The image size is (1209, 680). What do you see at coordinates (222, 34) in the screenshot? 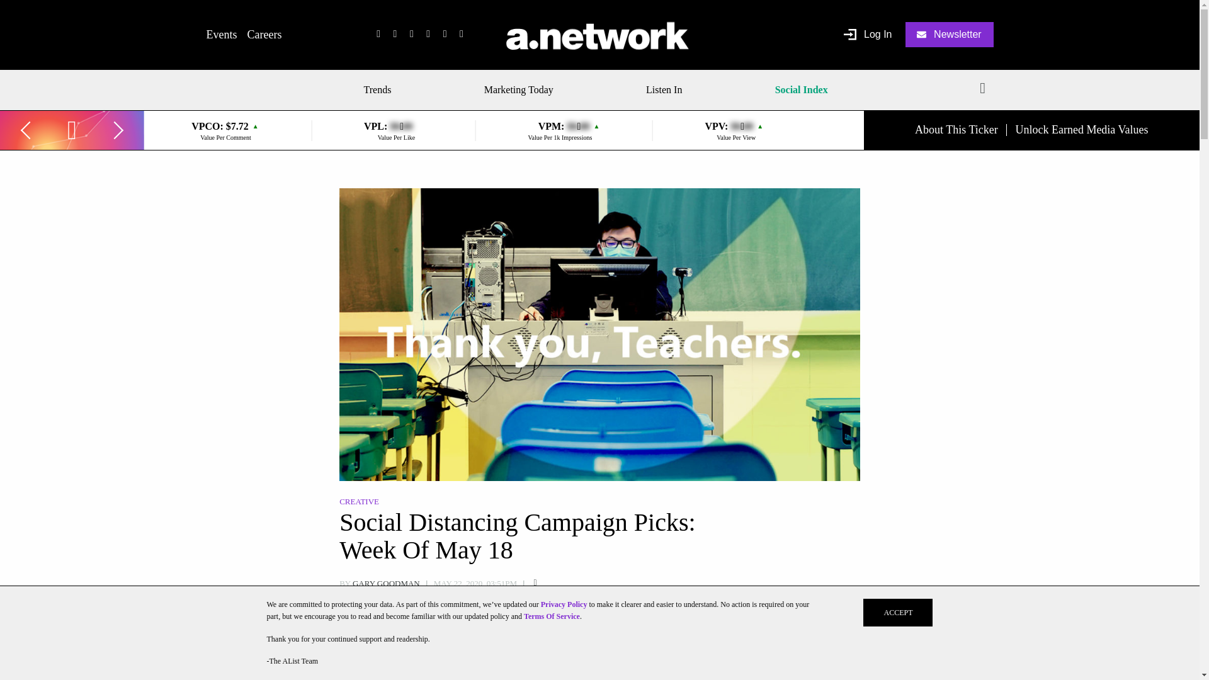
I see `Events` at bounding box center [222, 34].